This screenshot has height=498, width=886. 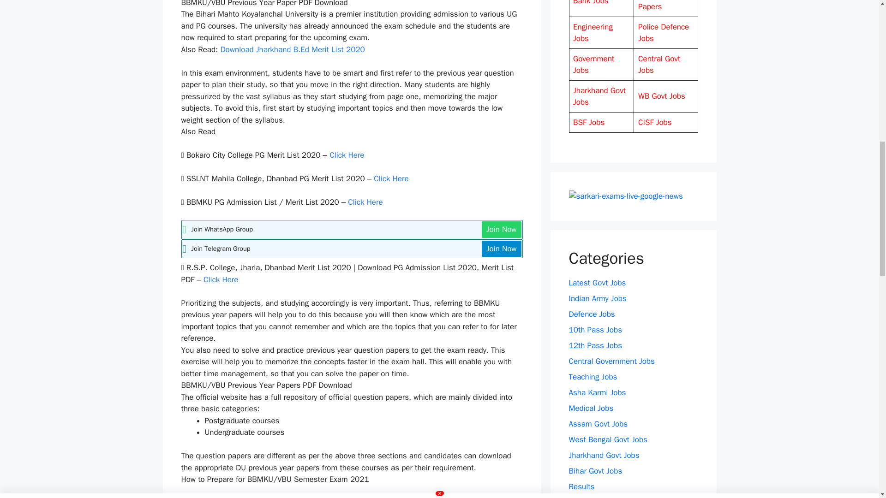 What do you see at coordinates (502, 230) in the screenshot?
I see `Join Now` at bounding box center [502, 230].